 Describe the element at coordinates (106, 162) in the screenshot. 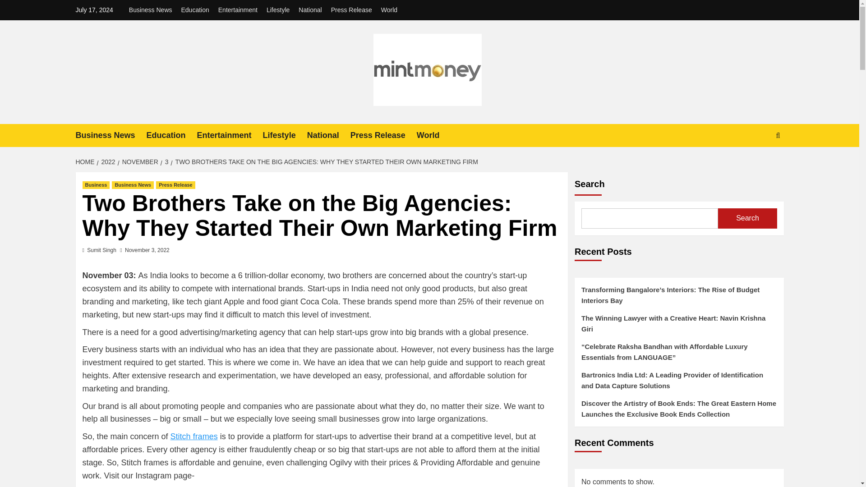

I see `2022` at that location.